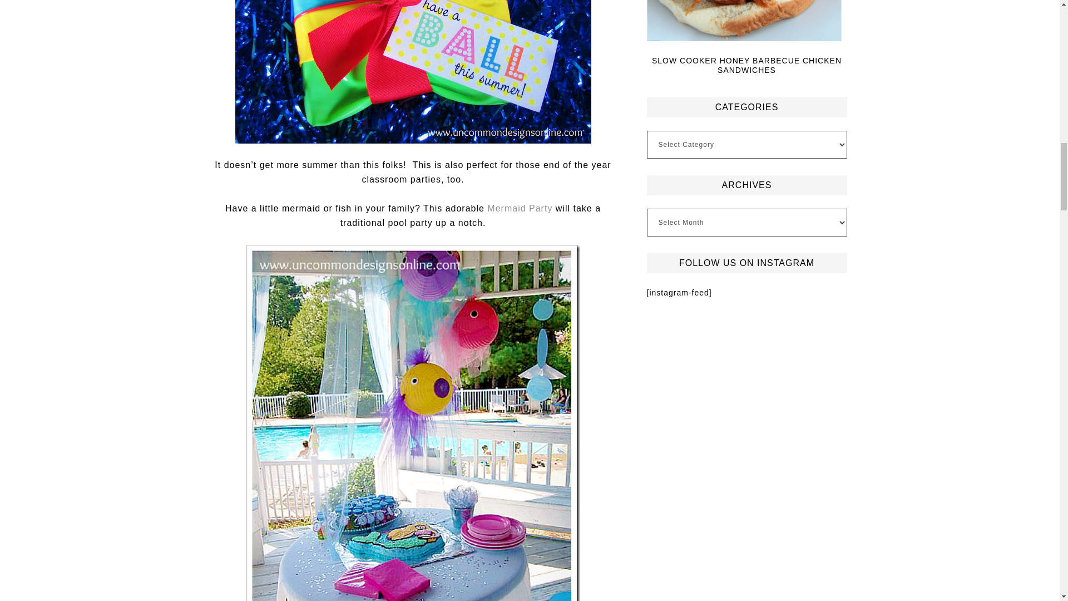 This screenshot has height=601, width=1068. Describe the element at coordinates (413, 72) in the screenshot. I see `Summer Beach Ball theme party favor from Uncommon Designs.` at that location.